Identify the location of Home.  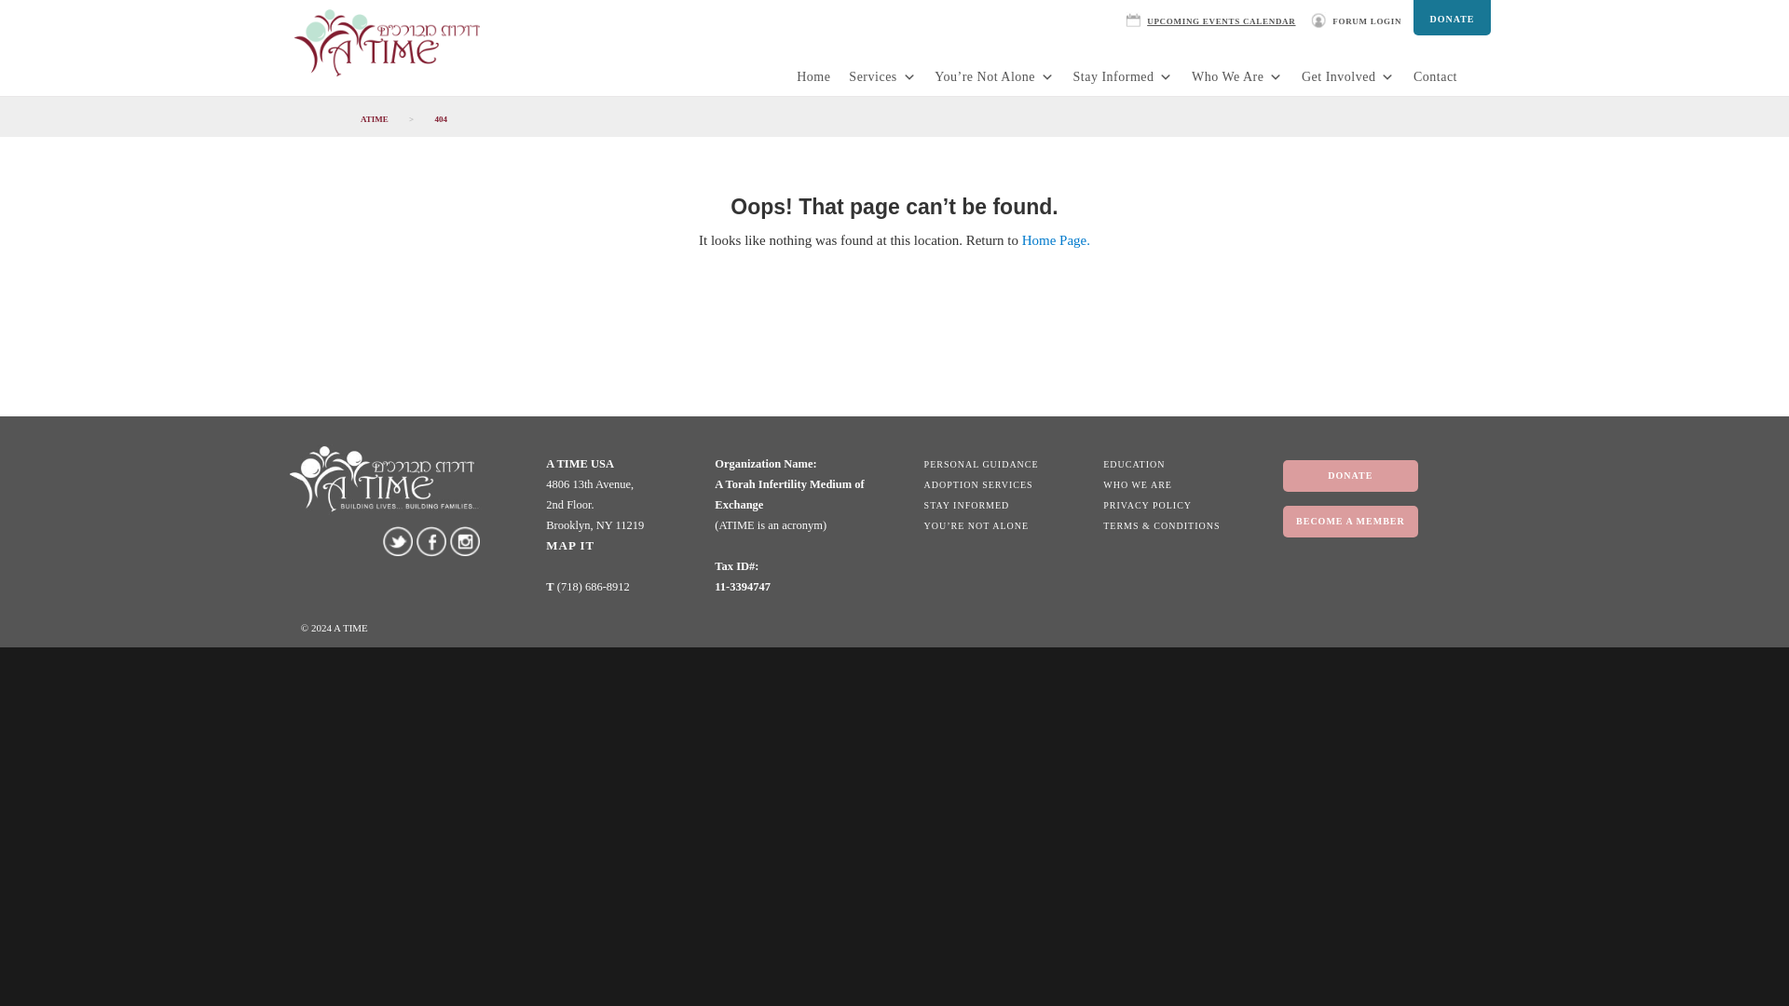
(813, 76).